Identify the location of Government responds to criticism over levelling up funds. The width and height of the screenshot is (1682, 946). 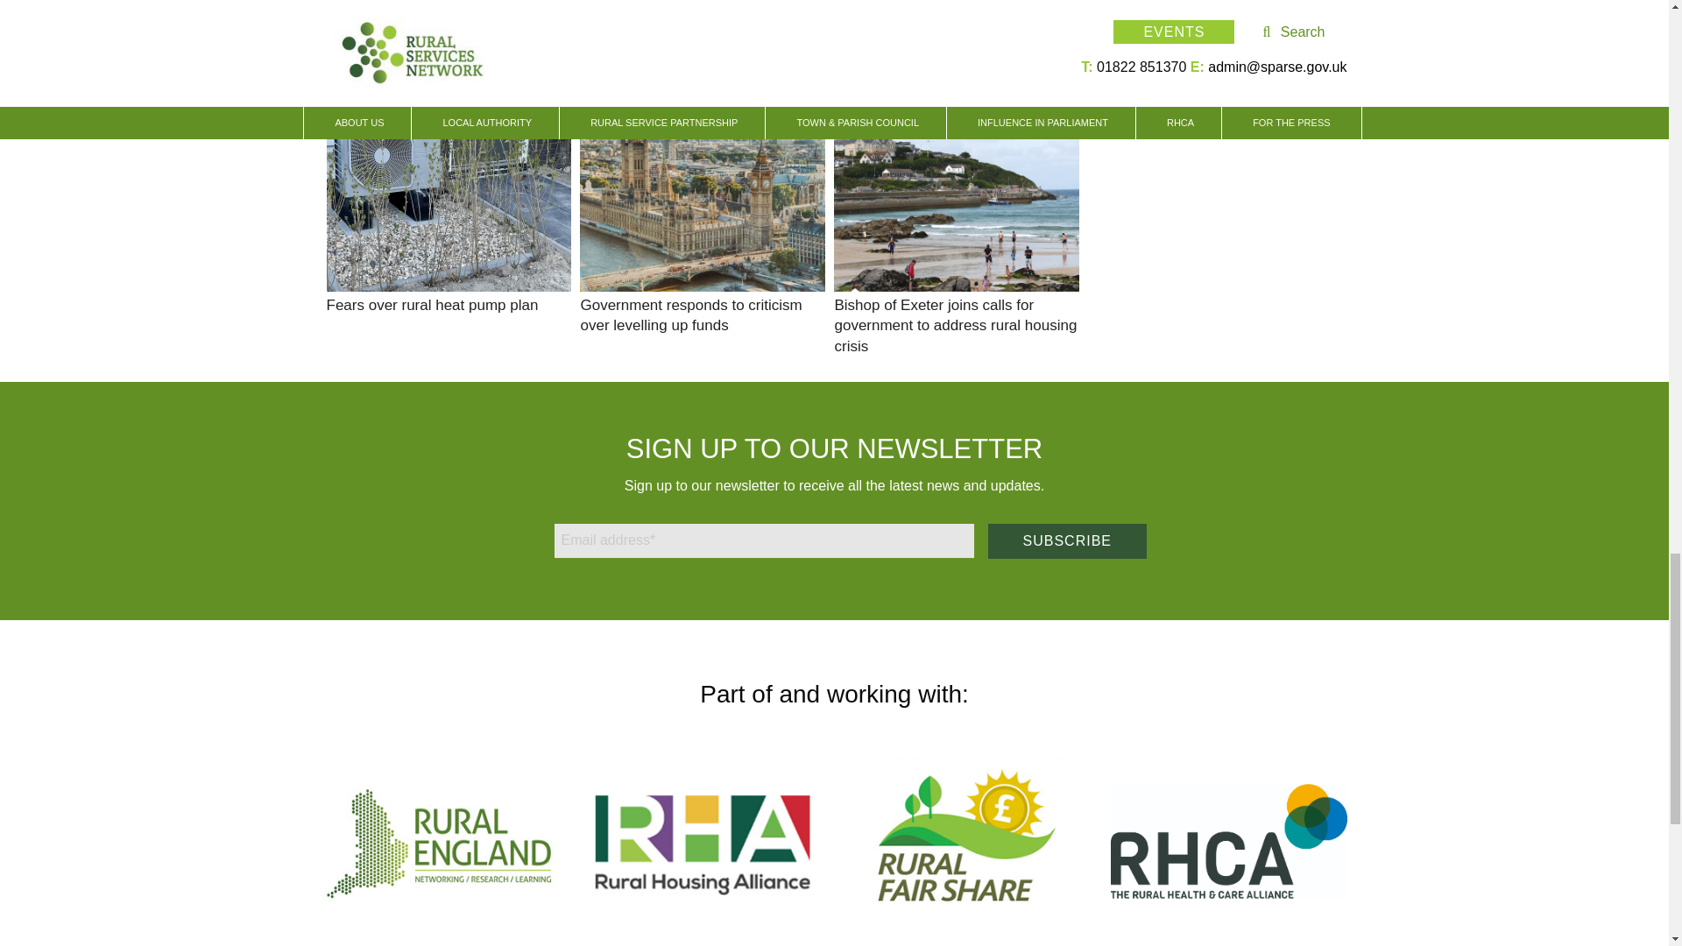
(703, 192).